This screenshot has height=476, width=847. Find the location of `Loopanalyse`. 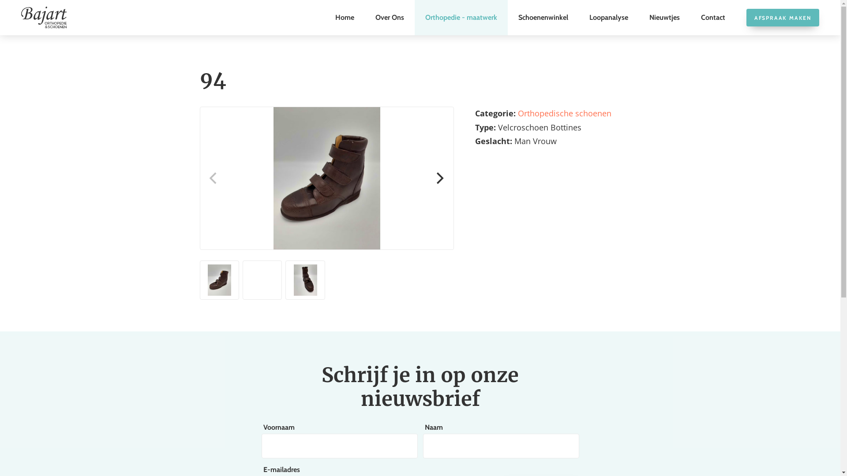

Loopanalyse is located at coordinates (609, 18).